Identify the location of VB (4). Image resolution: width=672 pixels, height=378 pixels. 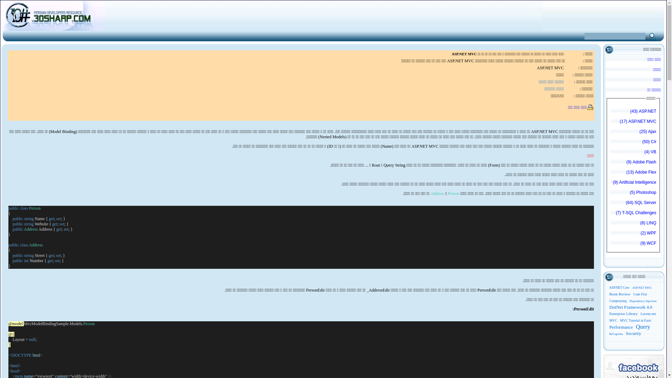
(633, 154).